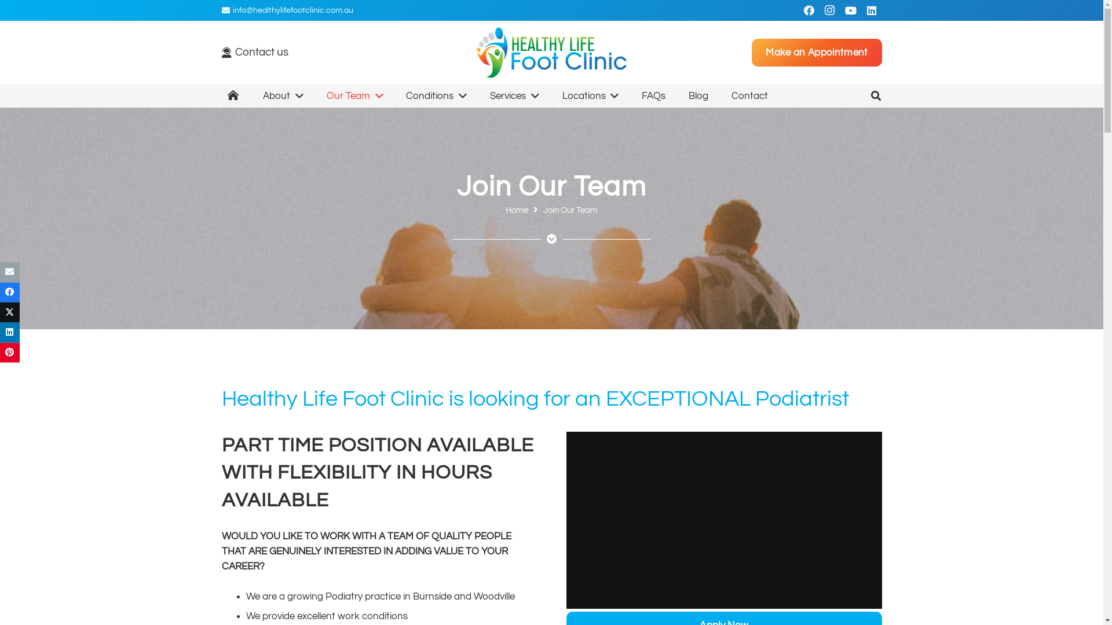  I want to click on Email this, so click(10, 272).